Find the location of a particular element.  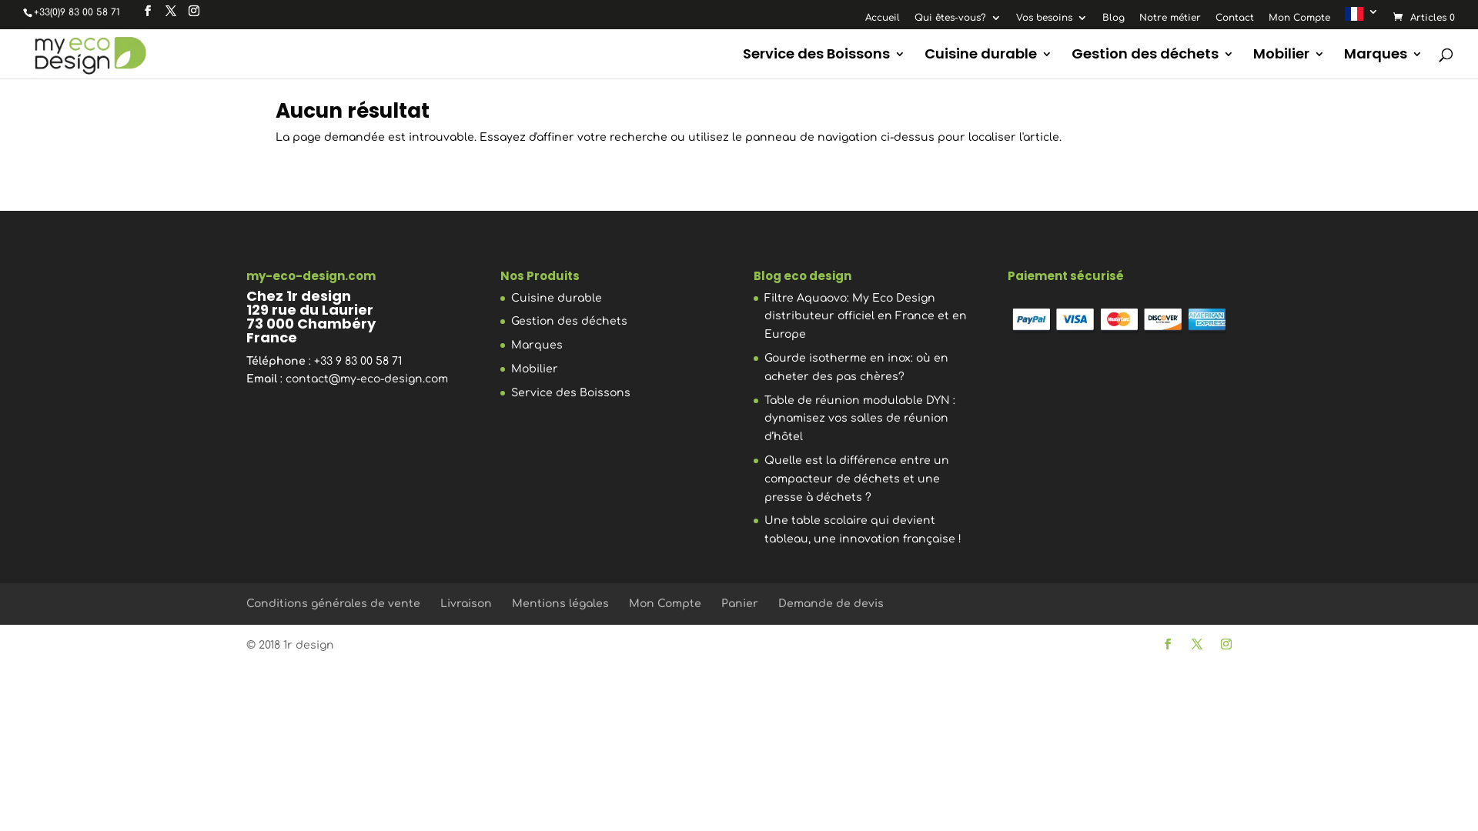

Service des Boissons is located at coordinates (824, 63).